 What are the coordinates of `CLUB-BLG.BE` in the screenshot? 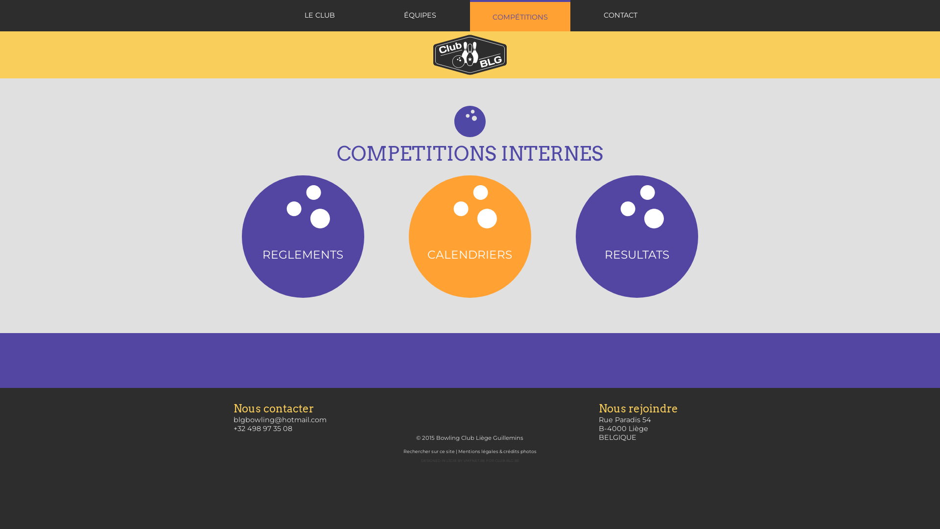 It's located at (506, 460).